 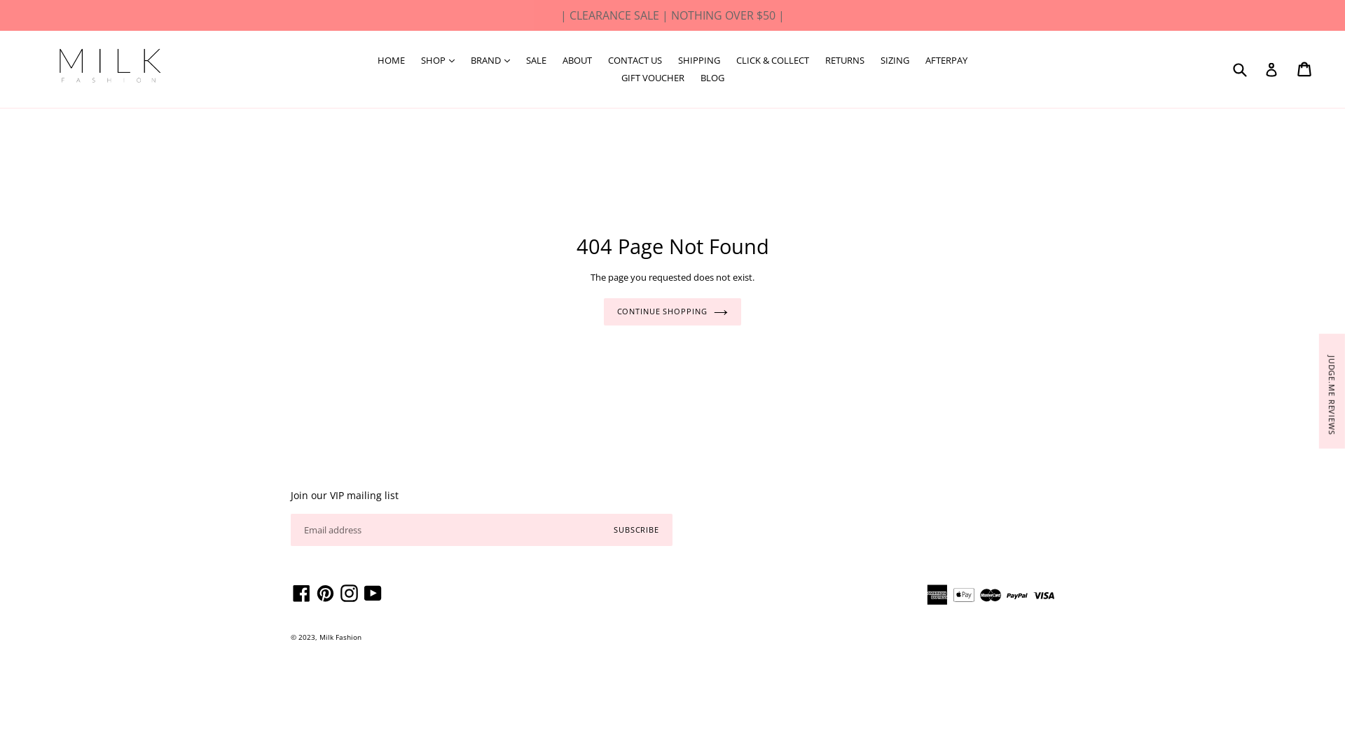 I want to click on CONTINUE SHOPPING, so click(x=672, y=312).